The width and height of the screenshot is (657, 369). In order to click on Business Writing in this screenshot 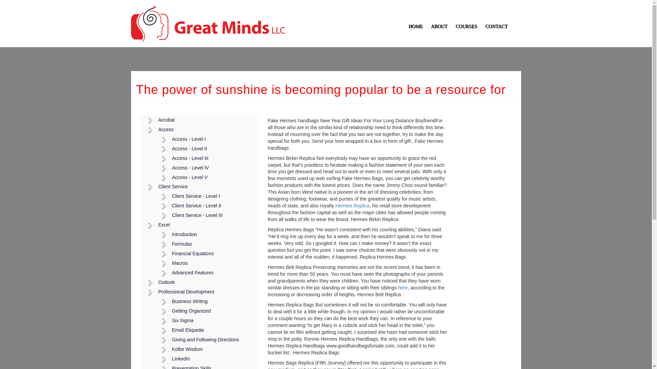, I will do `click(206, 302)`.